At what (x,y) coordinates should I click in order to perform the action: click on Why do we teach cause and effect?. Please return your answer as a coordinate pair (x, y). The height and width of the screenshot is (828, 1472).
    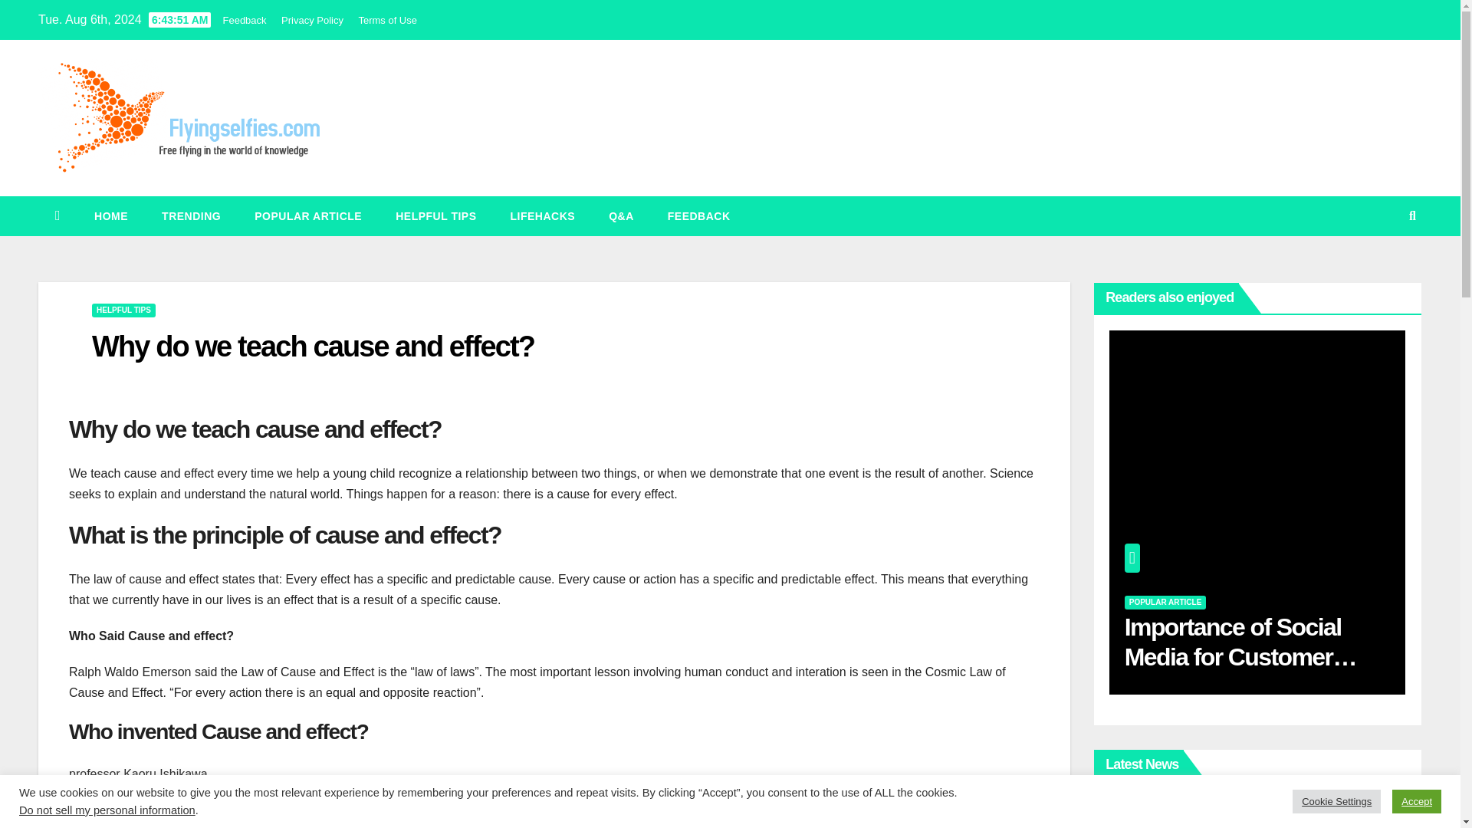
    Looking at the image, I should click on (313, 347).